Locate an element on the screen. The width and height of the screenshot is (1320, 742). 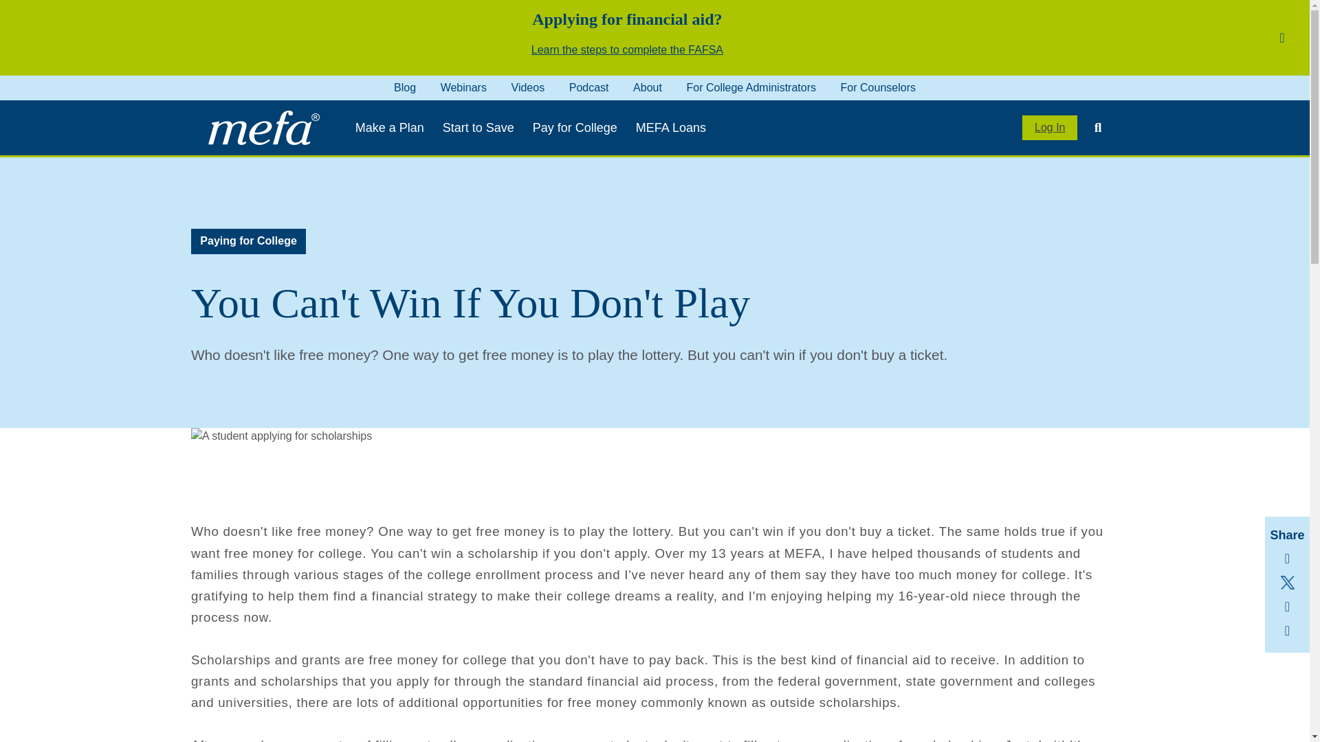
Search is located at coordinates (1092, 128).